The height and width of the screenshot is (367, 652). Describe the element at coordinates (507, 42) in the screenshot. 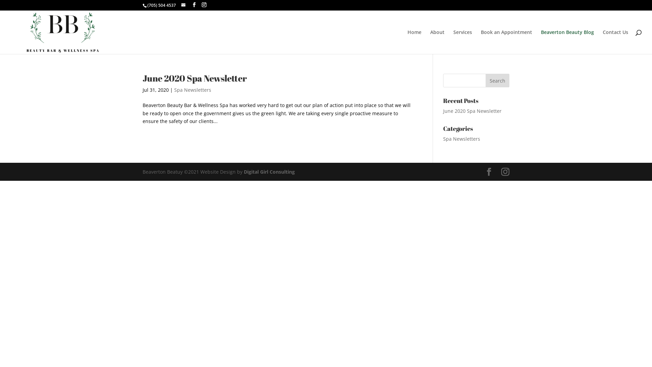

I see `Book an Appointment` at that location.